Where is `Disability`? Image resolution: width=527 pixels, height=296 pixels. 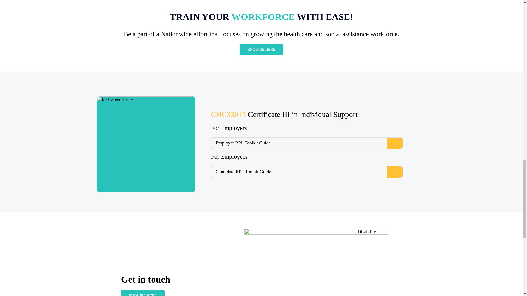
Disability is located at coordinates (316, 262).